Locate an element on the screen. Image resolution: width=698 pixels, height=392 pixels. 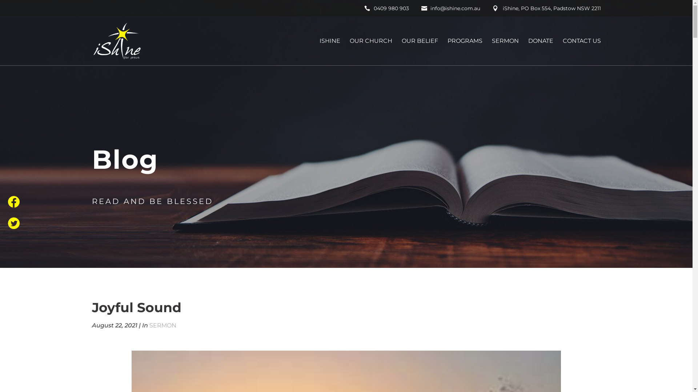
0409 980 903 is located at coordinates (387, 10).